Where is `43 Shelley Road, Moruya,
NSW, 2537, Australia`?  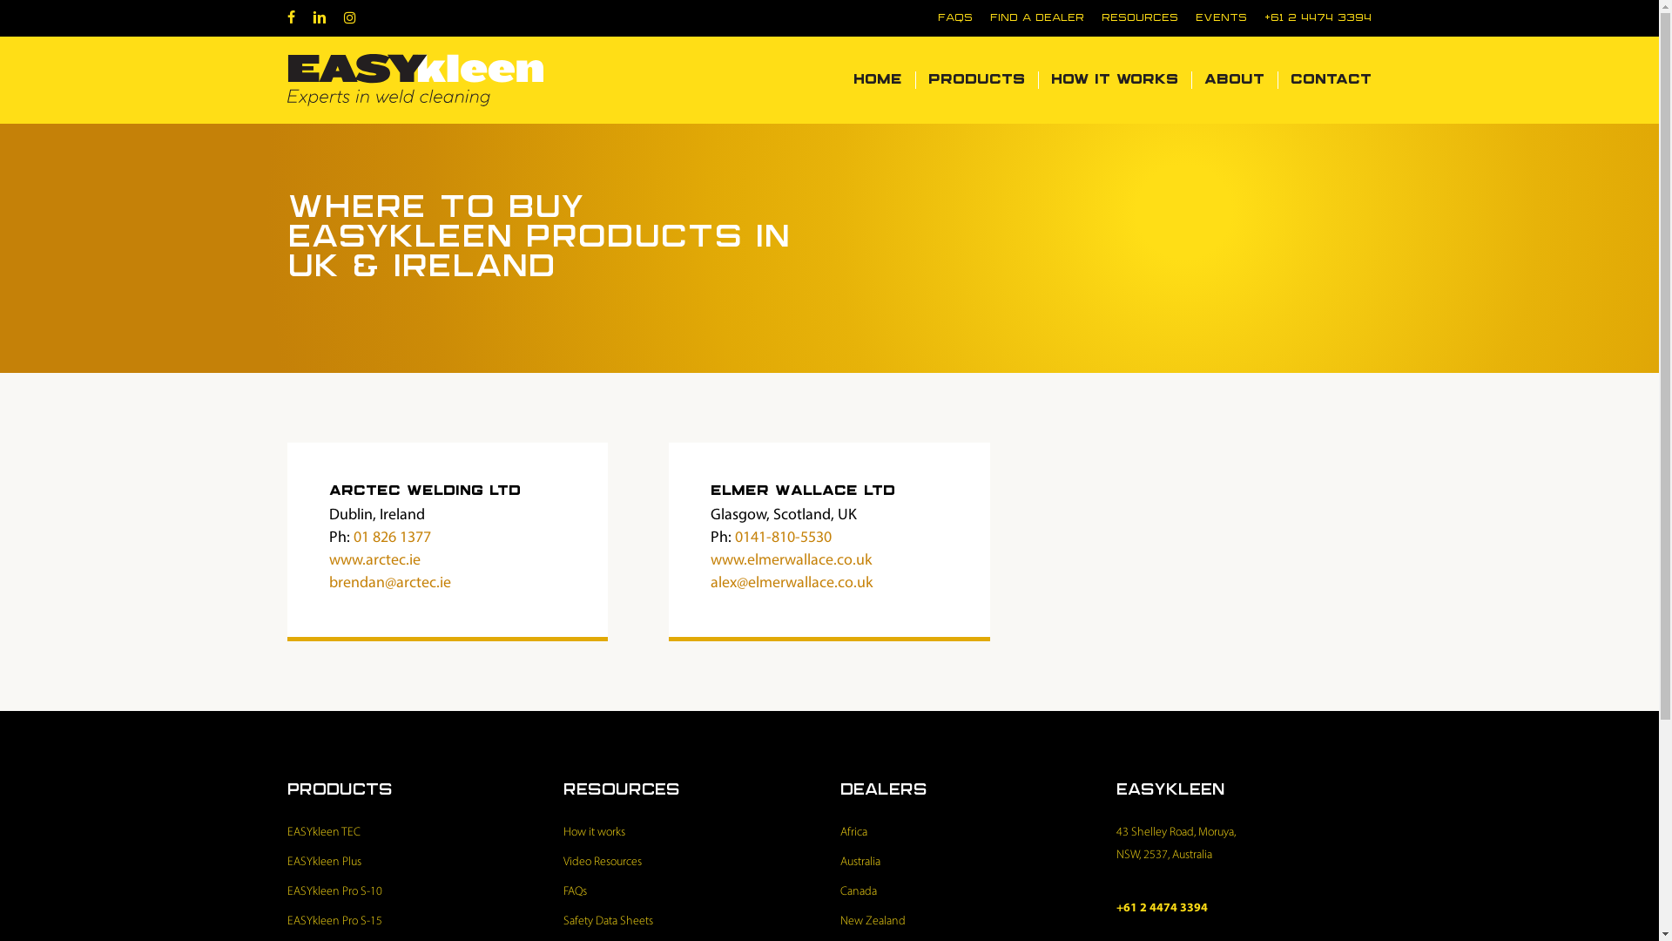
43 Shelley Road, Moruya,
NSW, 2537, Australia is located at coordinates (1244, 844).